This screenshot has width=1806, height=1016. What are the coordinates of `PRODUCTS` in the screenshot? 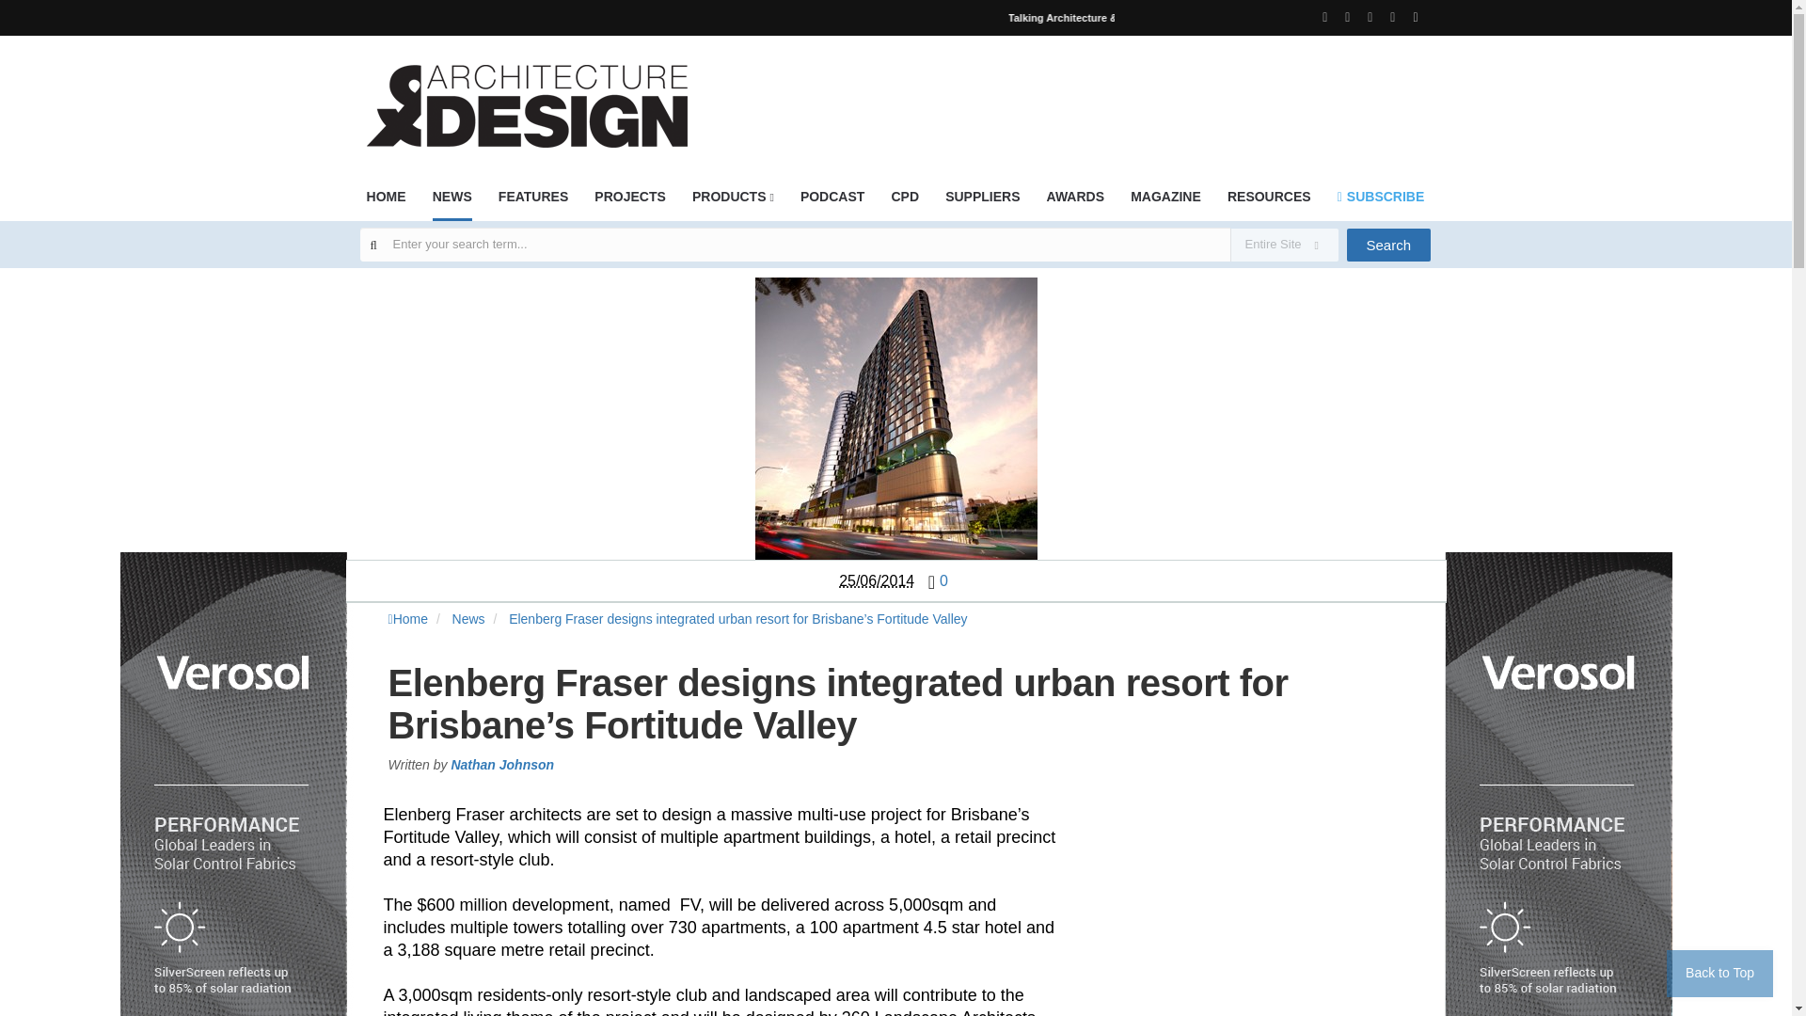 It's located at (733, 202).